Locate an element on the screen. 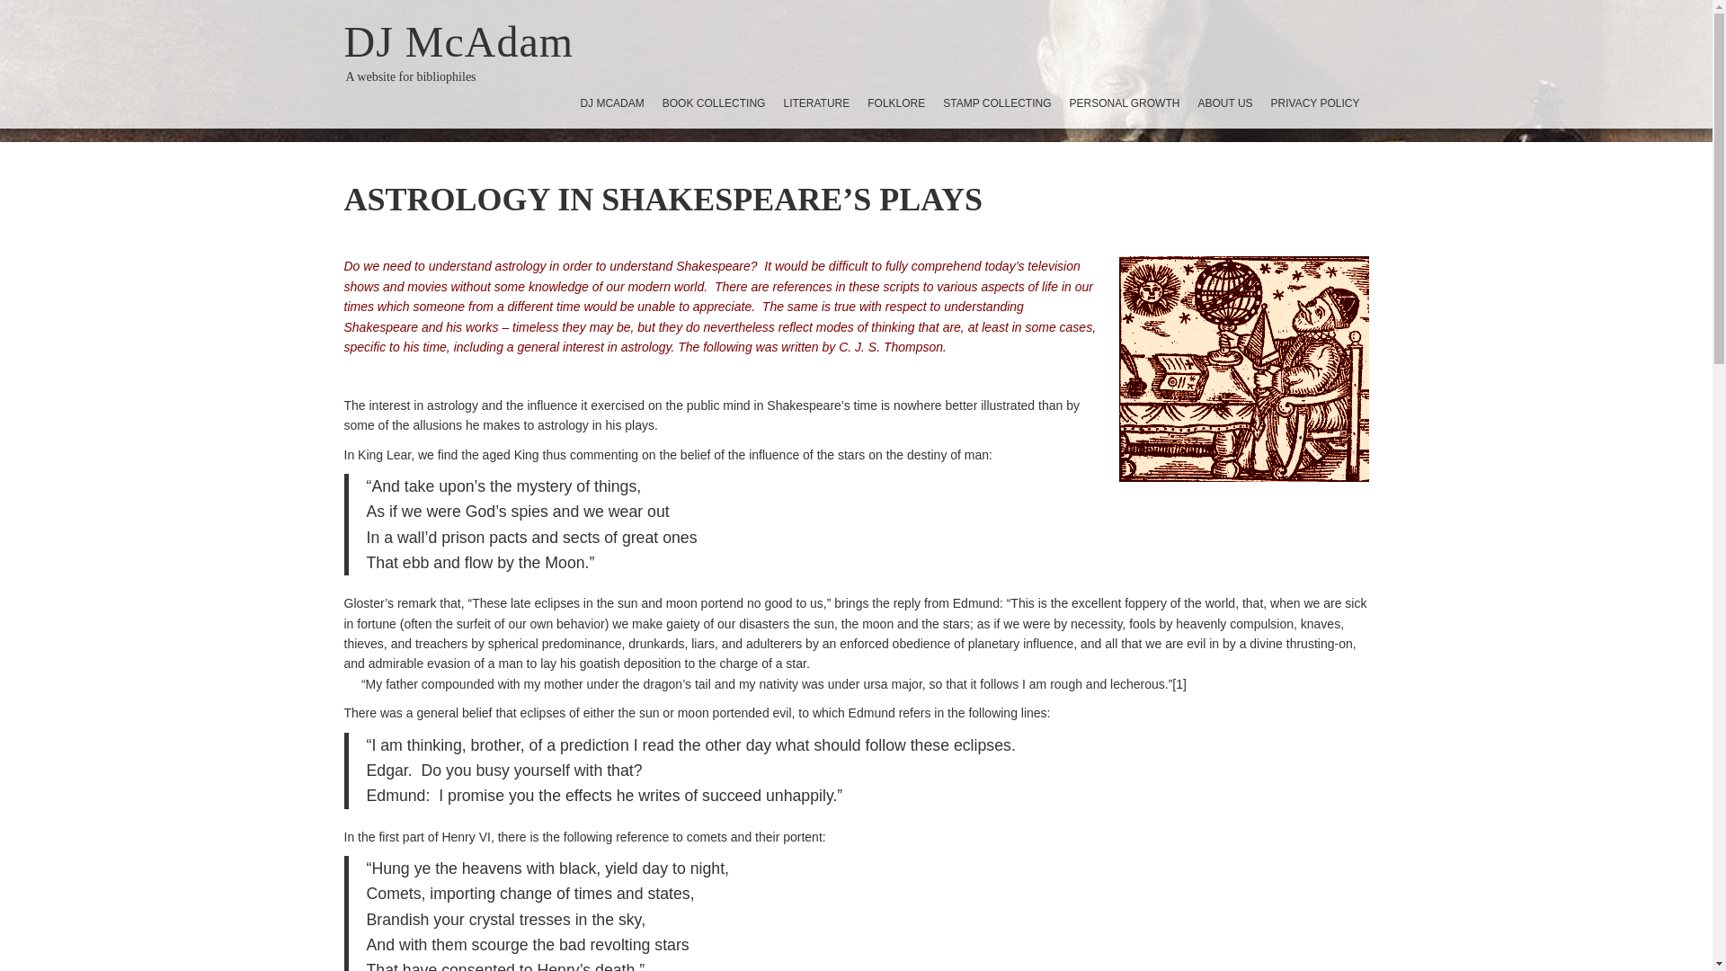  LITERATURE is located at coordinates (815, 102).